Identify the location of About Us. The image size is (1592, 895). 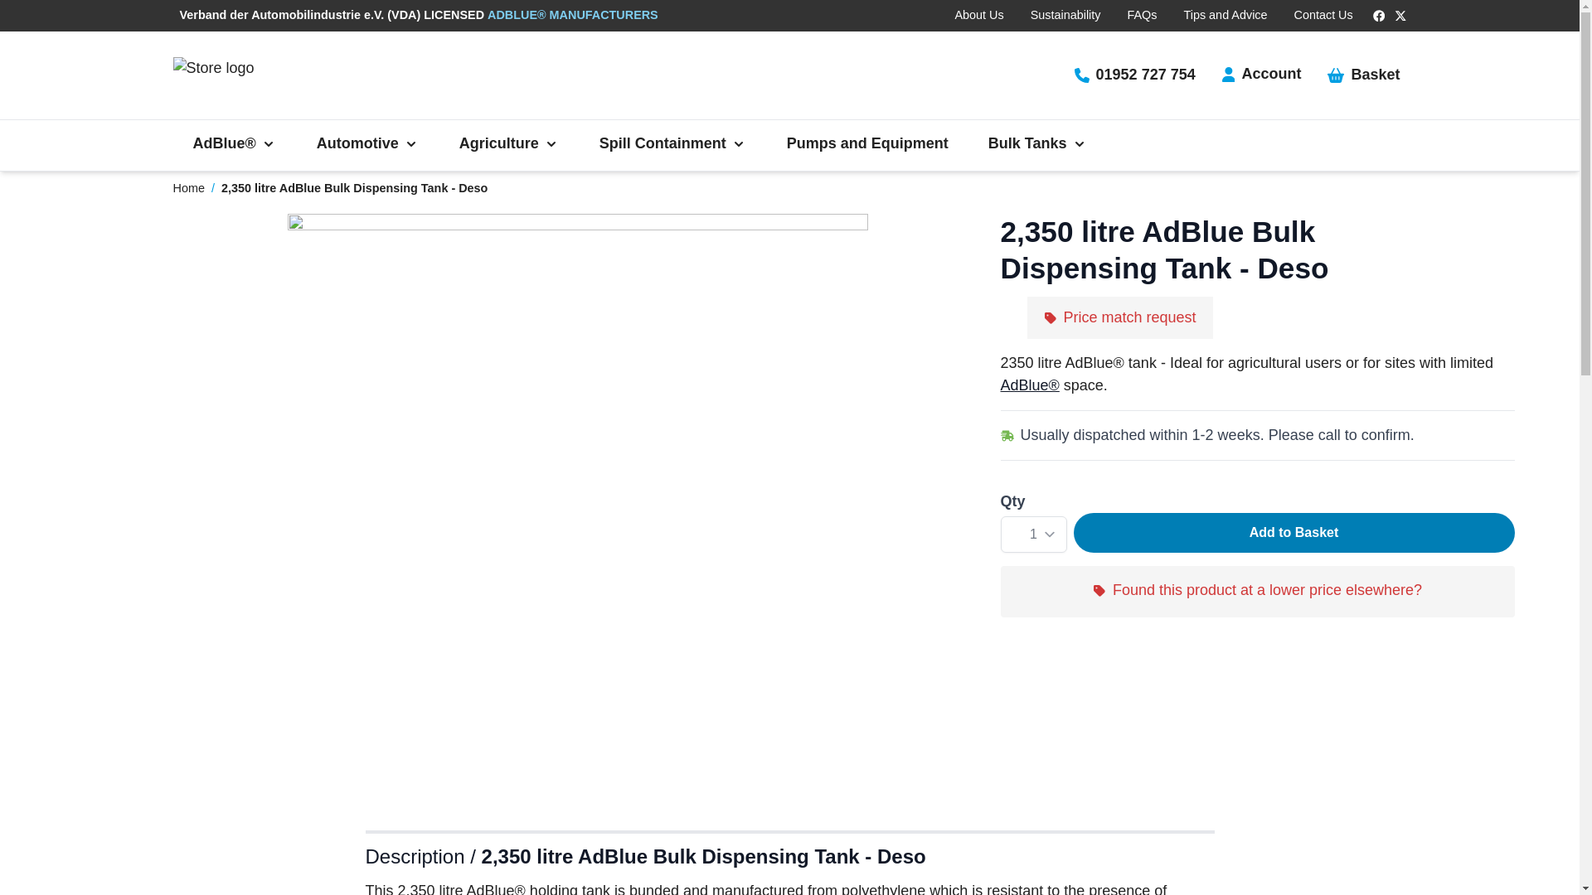
(978, 15).